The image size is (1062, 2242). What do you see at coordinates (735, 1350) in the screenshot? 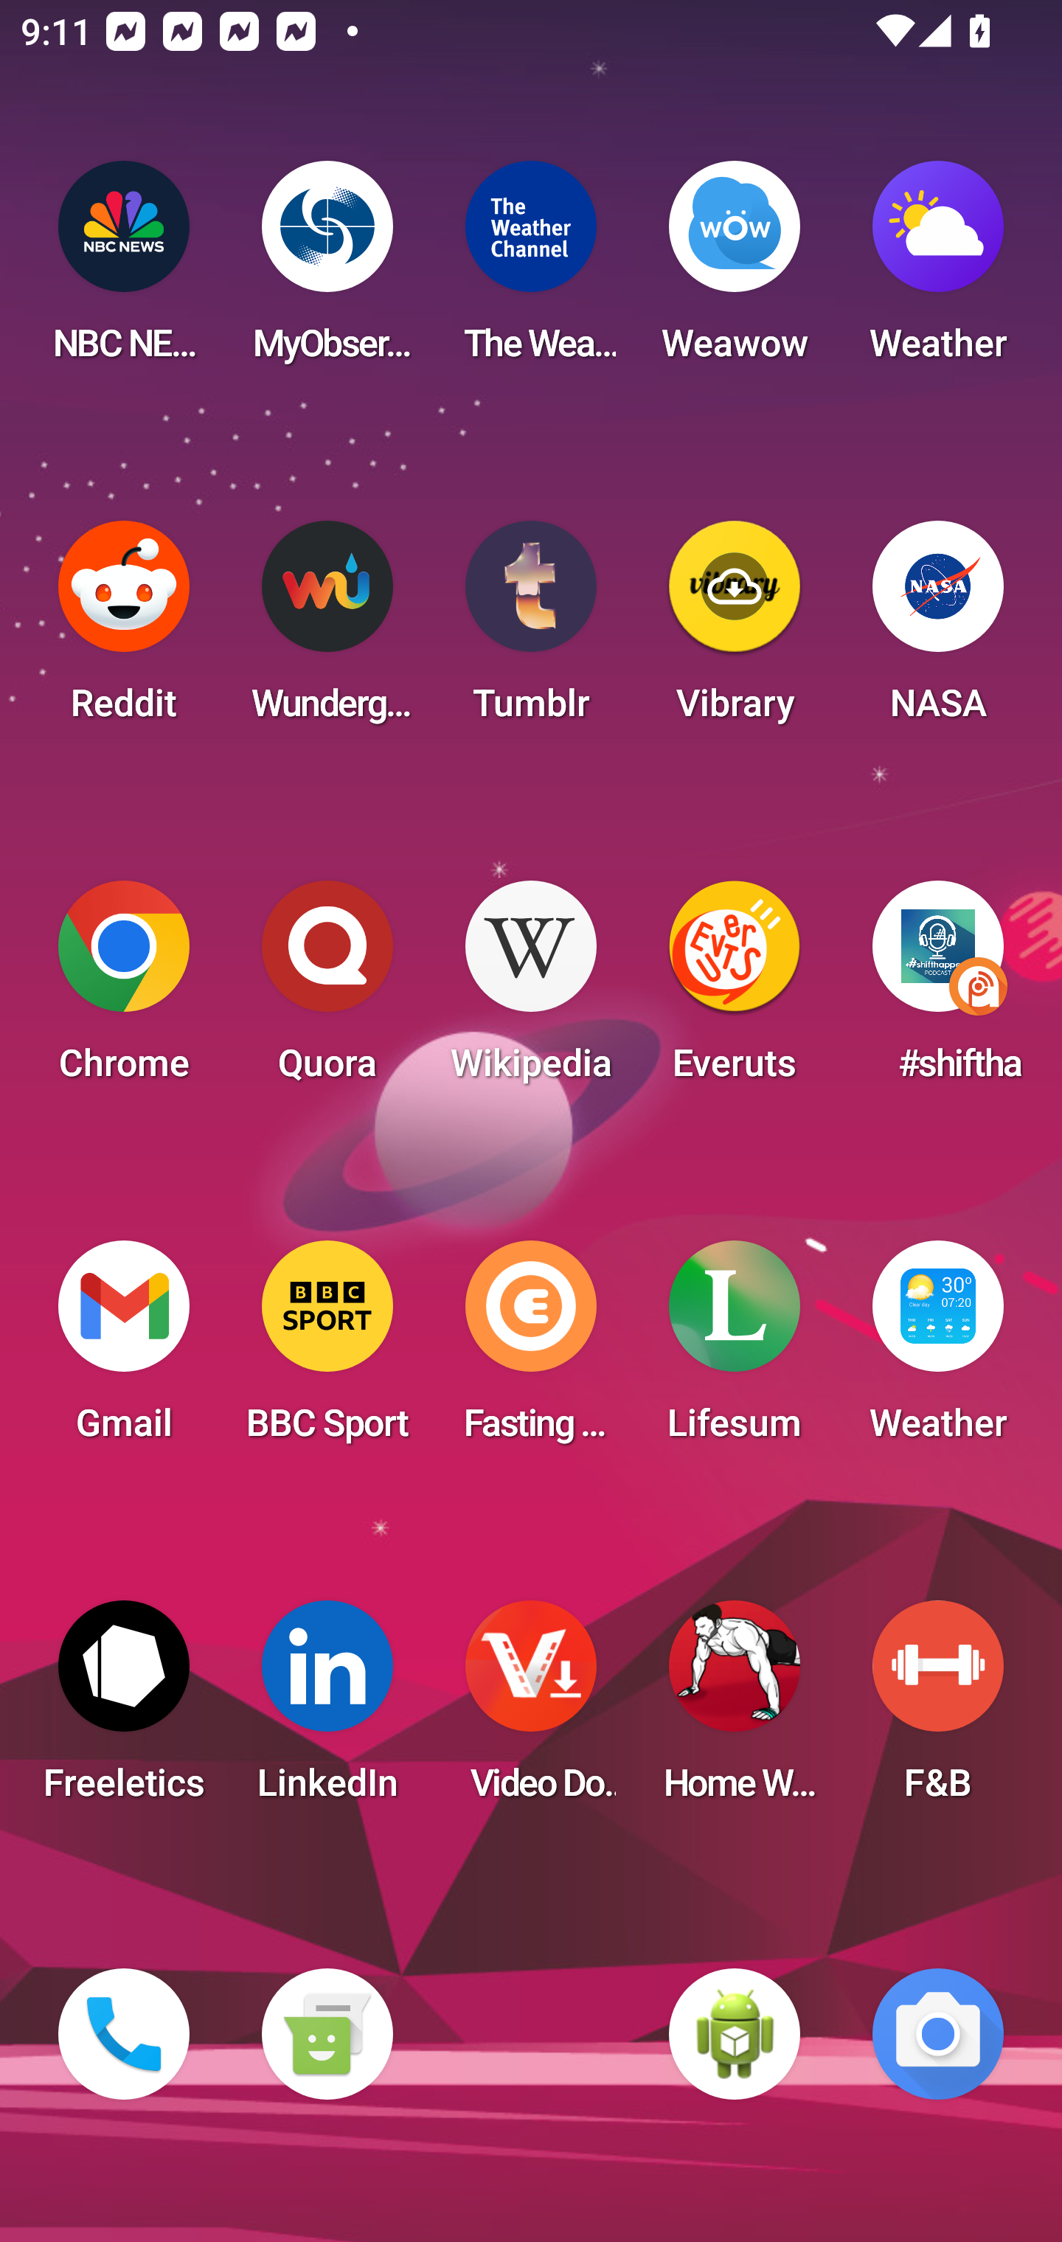
I see `Lifesum` at bounding box center [735, 1350].